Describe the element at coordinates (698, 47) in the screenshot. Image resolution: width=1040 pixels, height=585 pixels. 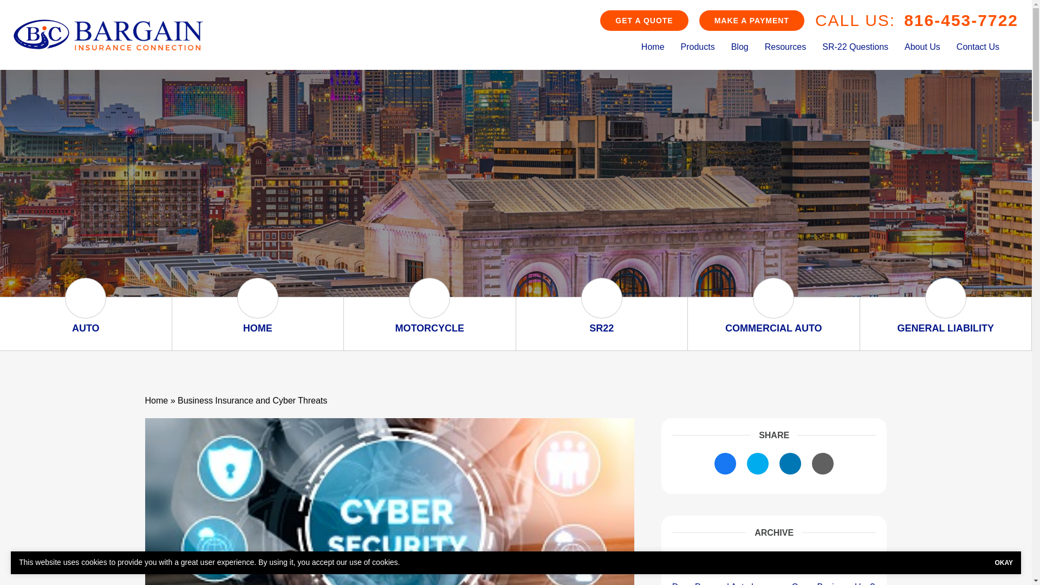
I see `Products` at that location.